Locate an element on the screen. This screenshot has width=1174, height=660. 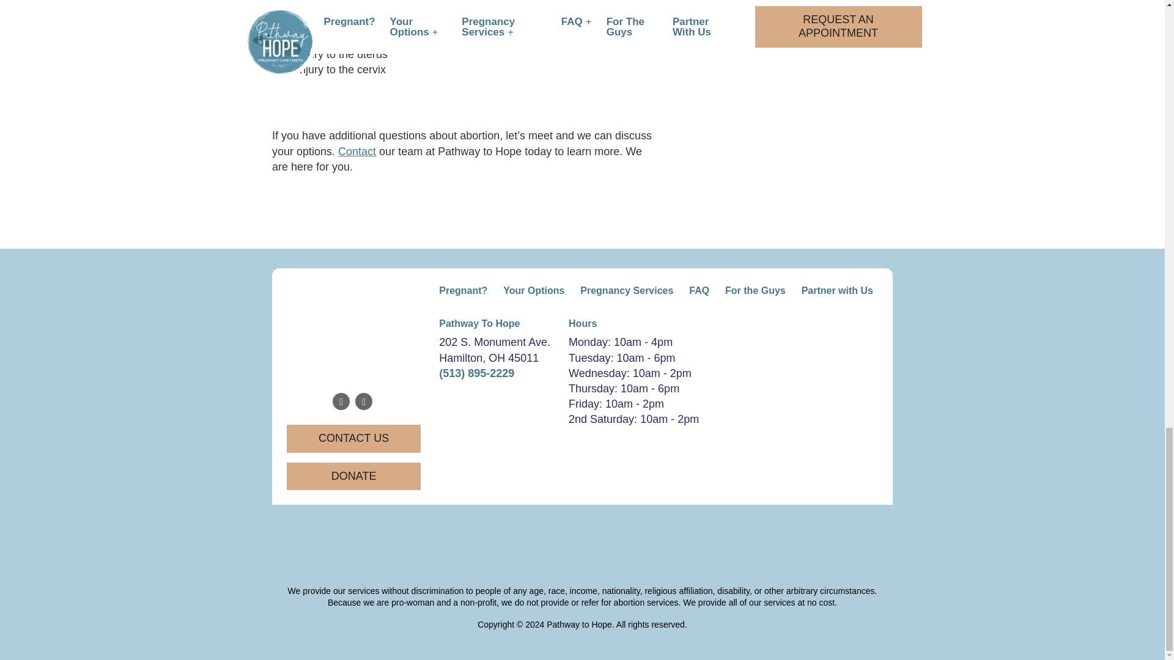
FAQ is located at coordinates (699, 291).